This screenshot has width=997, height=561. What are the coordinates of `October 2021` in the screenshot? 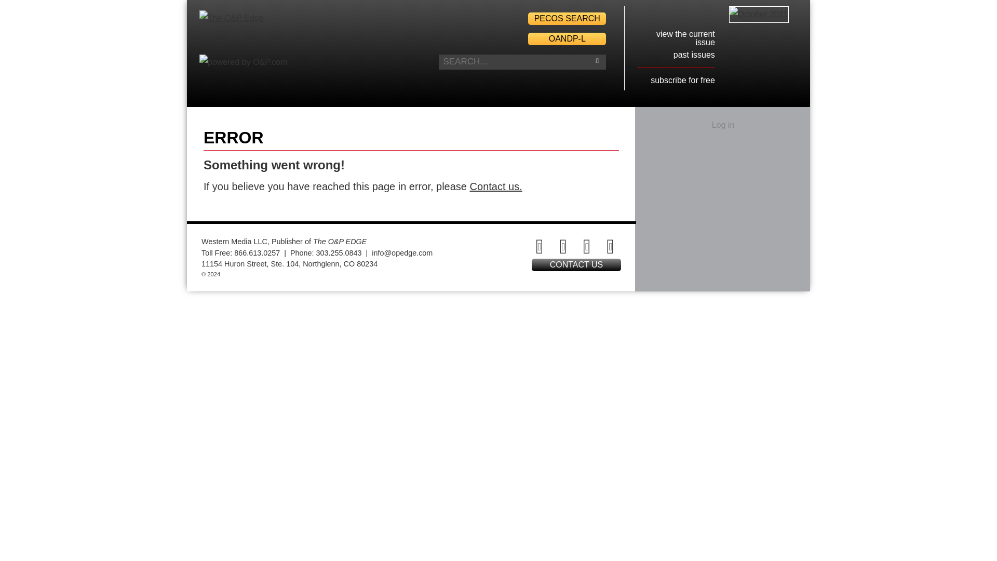 It's located at (758, 15).